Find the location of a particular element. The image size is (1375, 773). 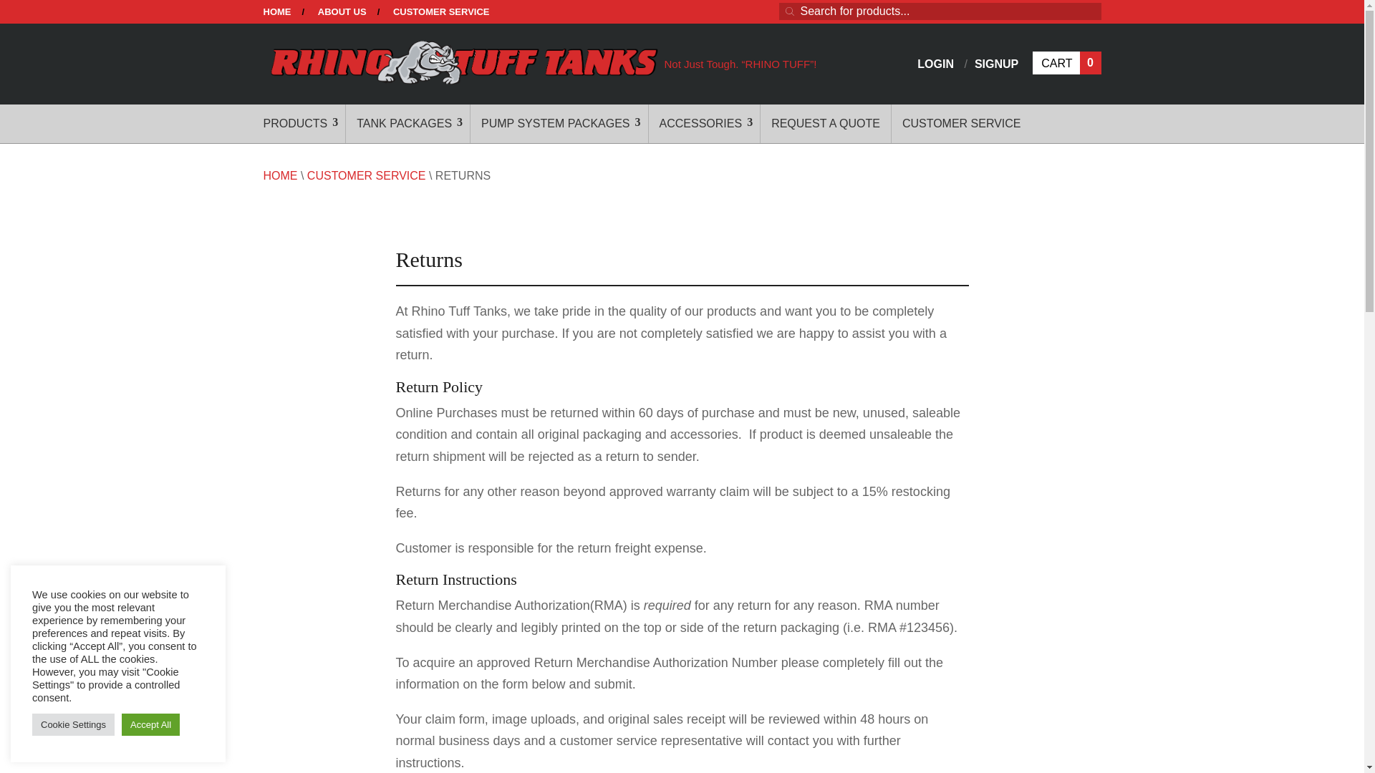

REQUEST A QUOTE is located at coordinates (825, 123).